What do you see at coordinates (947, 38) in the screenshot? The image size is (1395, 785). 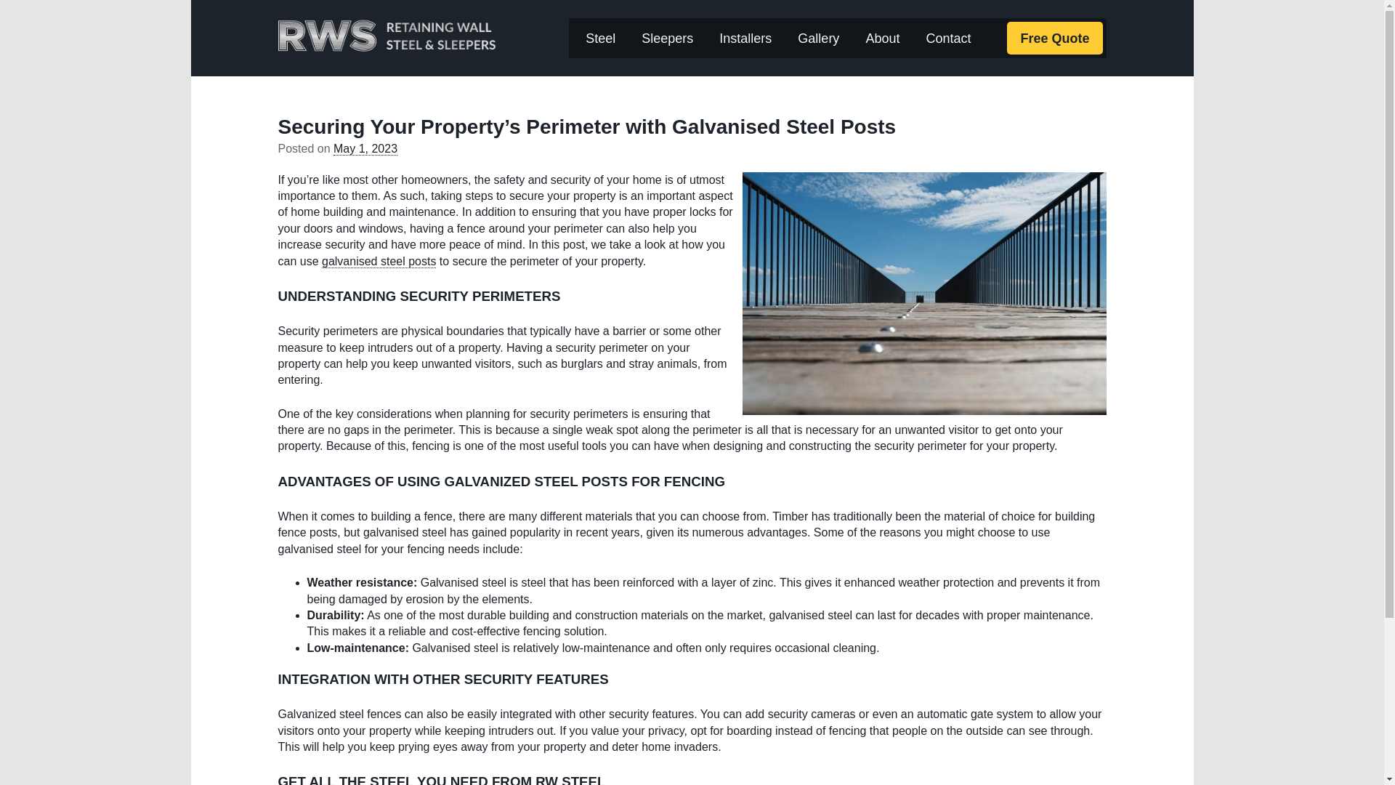 I see `Contact` at bounding box center [947, 38].